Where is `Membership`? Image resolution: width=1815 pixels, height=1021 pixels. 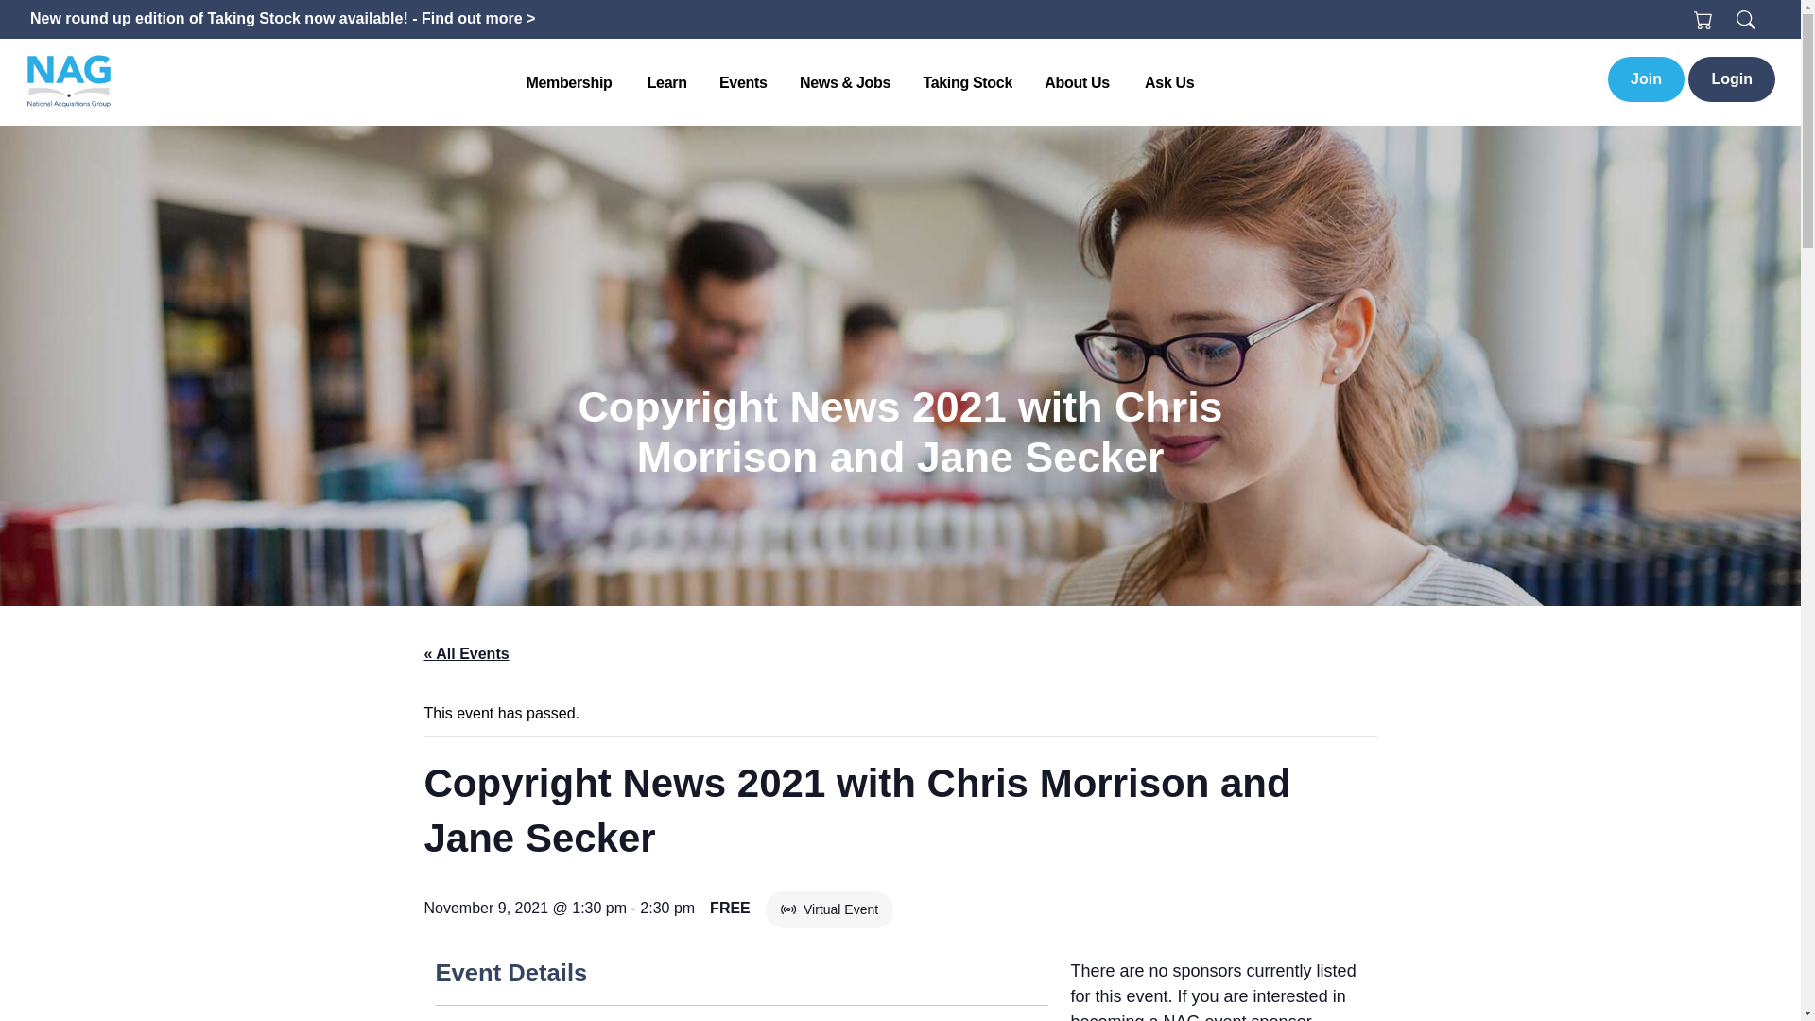 Membership is located at coordinates (569, 84).